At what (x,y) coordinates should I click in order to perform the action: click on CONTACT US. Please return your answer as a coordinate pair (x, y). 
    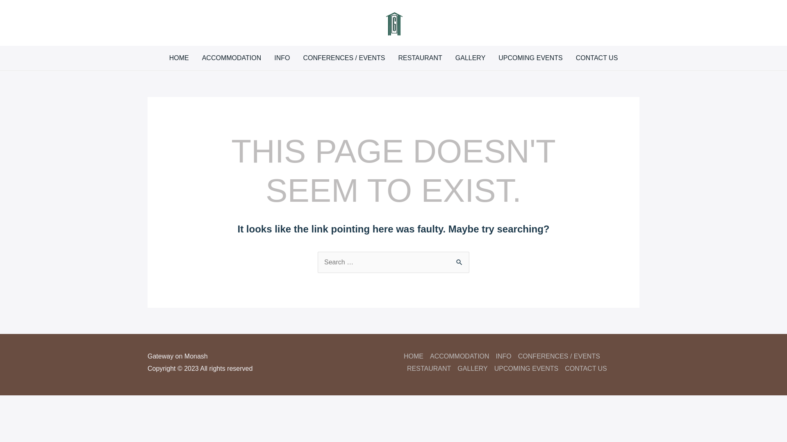
    Looking at the image, I should click on (597, 58).